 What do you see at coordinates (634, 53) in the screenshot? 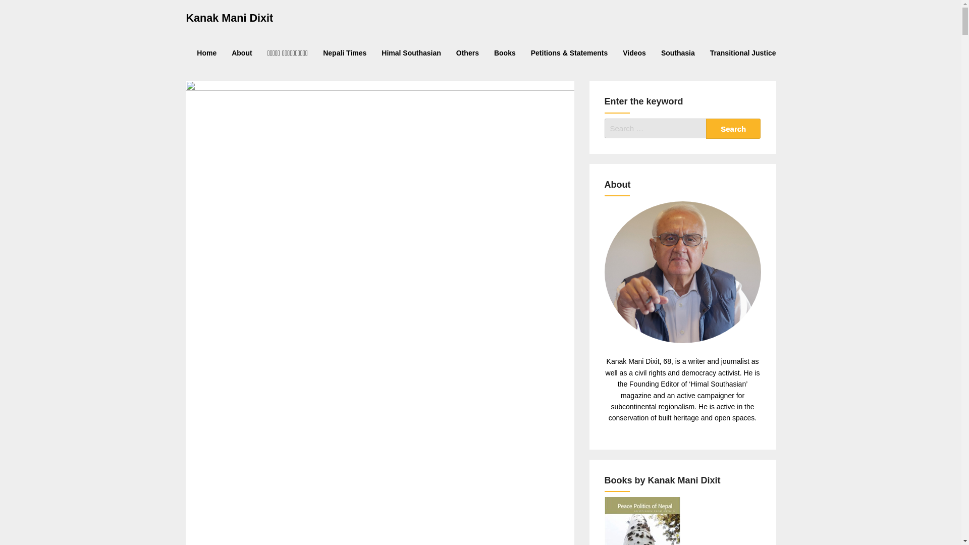
I see `Videos` at bounding box center [634, 53].